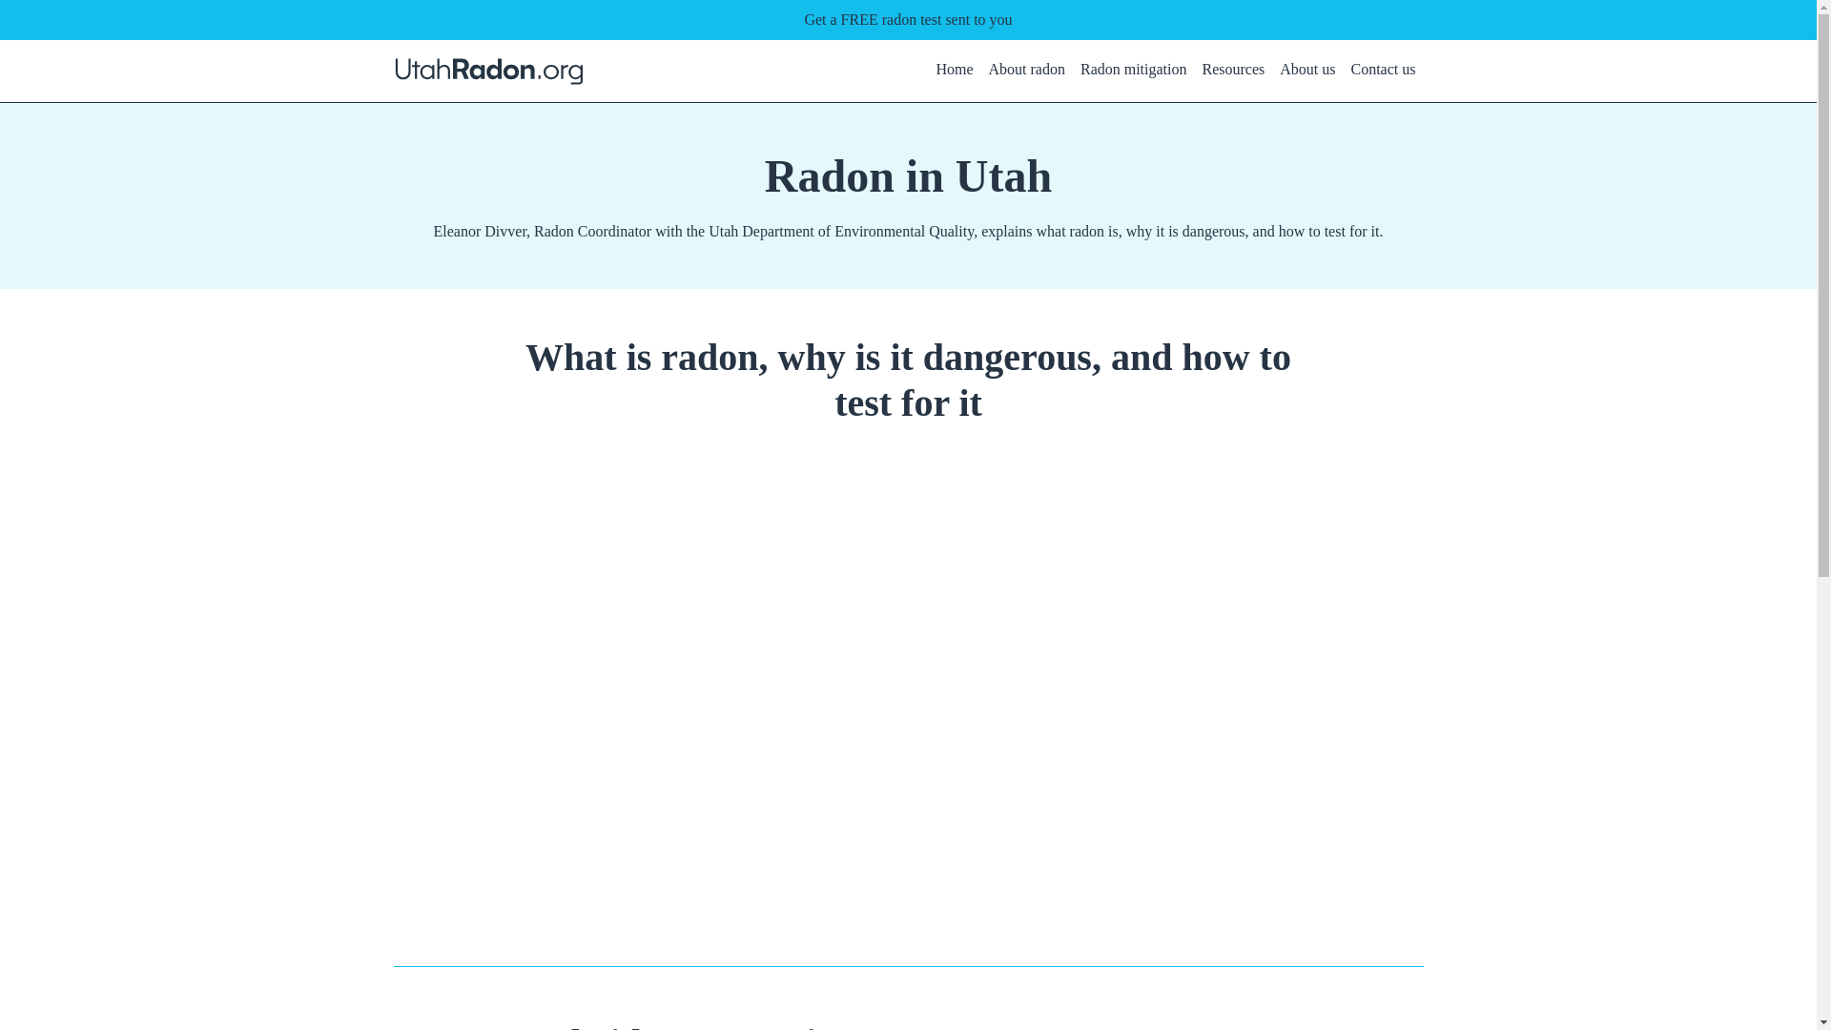 The height and width of the screenshot is (1030, 1831). I want to click on Contact us, so click(1383, 71).